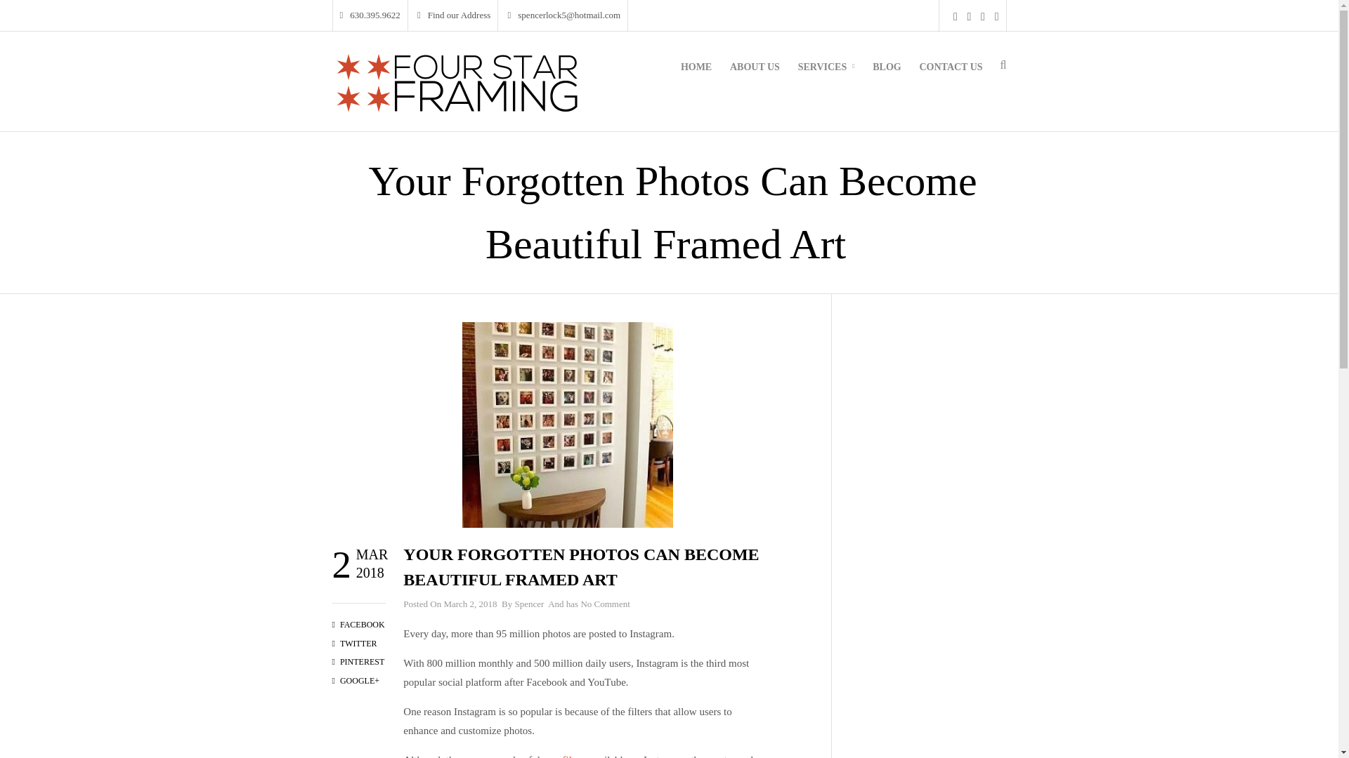 The height and width of the screenshot is (758, 1349). Describe the element at coordinates (528, 604) in the screenshot. I see `Spencer` at that location.